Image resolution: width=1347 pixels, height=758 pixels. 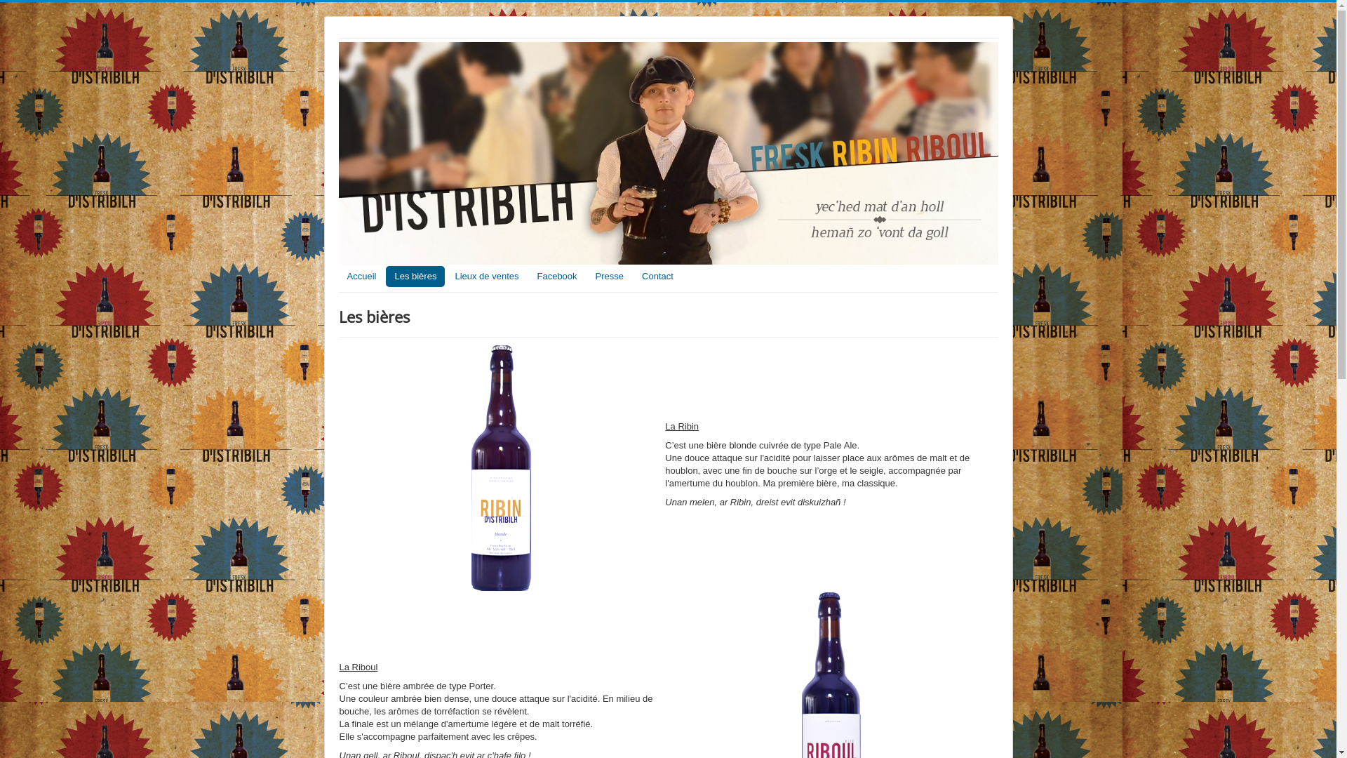 What do you see at coordinates (658, 277) in the screenshot?
I see `Contact` at bounding box center [658, 277].